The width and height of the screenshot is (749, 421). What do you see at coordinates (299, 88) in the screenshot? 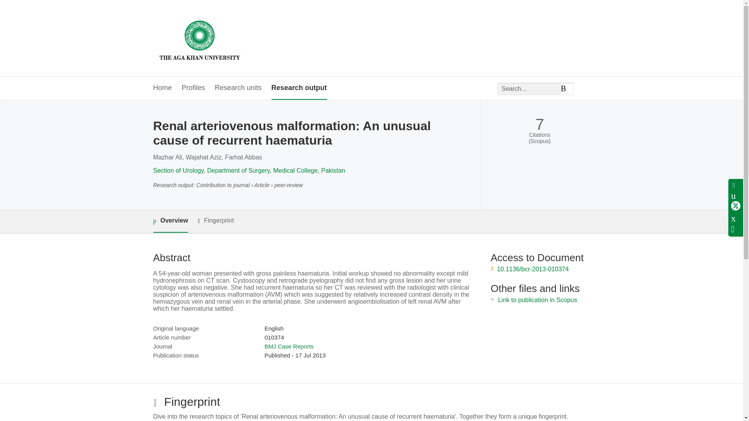
I see `Research output` at bounding box center [299, 88].